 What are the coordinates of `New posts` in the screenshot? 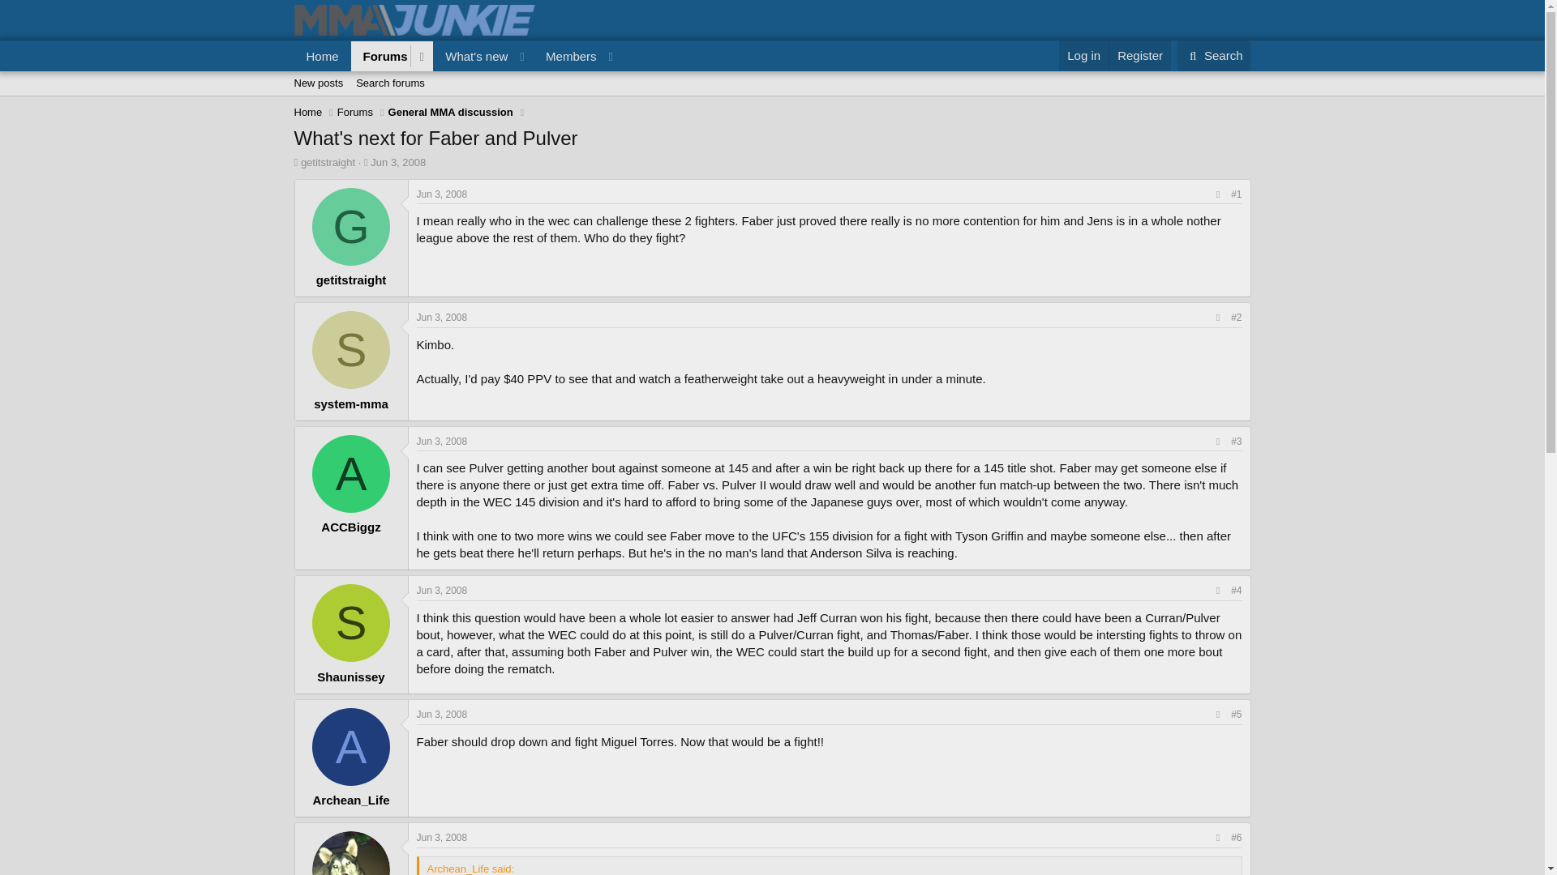 It's located at (318, 83).